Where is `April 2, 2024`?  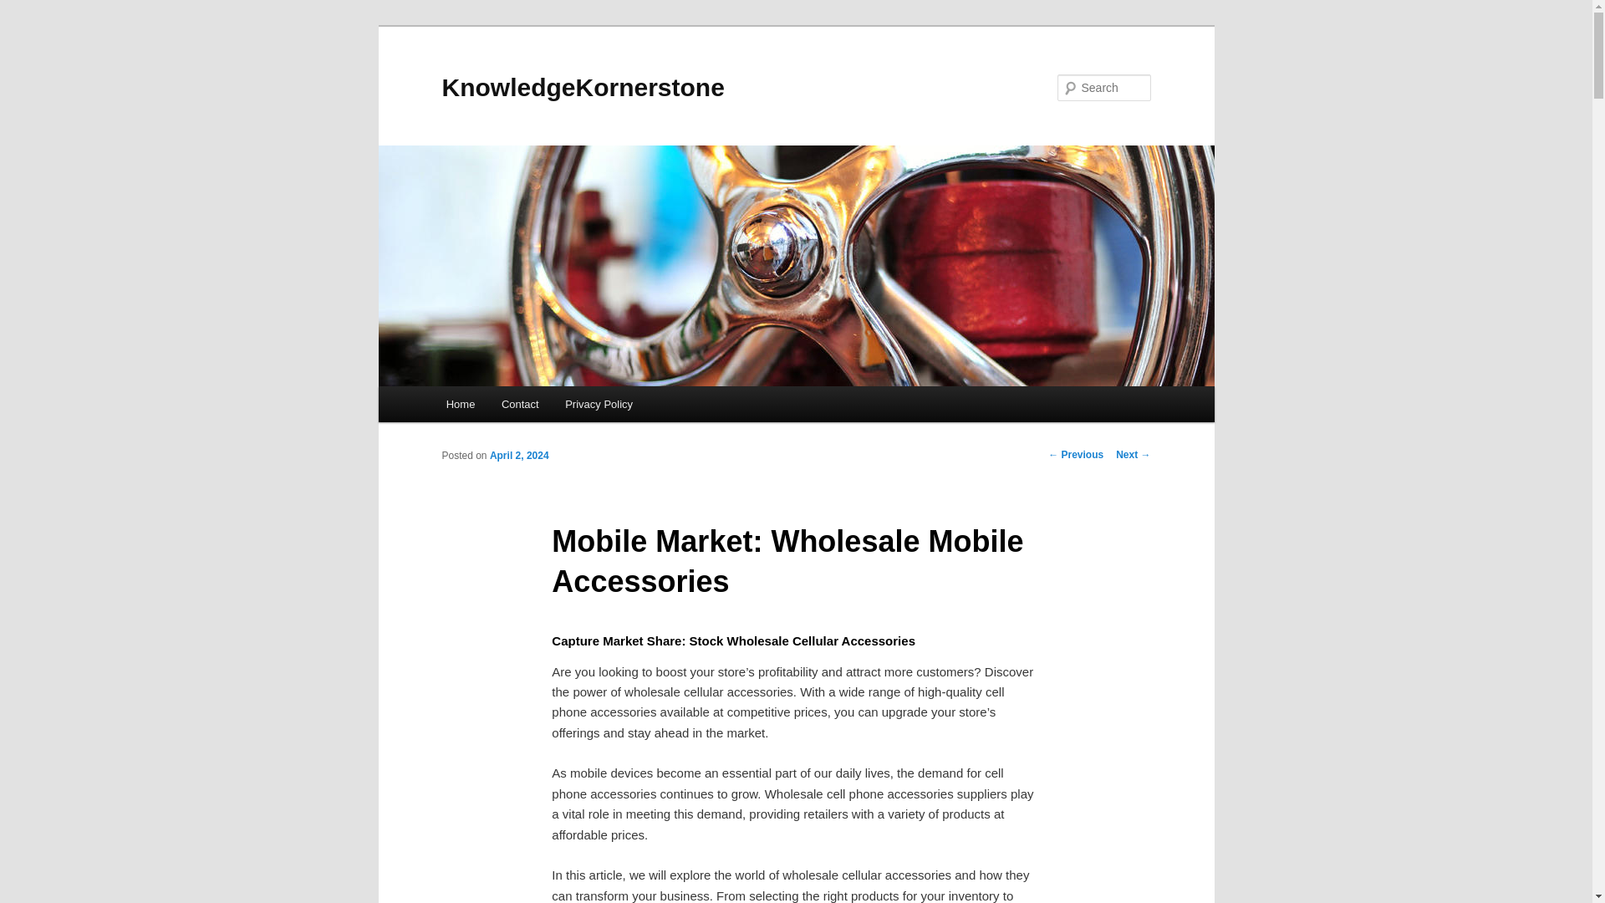 April 2, 2024 is located at coordinates (518, 455).